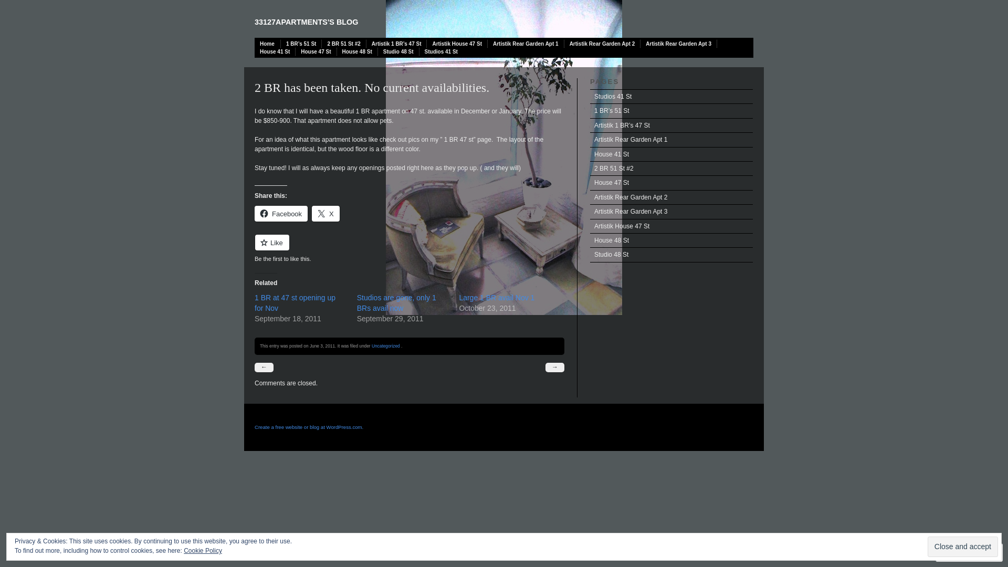 This screenshot has width=1008, height=567. What do you see at coordinates (344, 44) in the screenshot?
I see `2 BR 51 St #2` at bounding box center [344, 44].